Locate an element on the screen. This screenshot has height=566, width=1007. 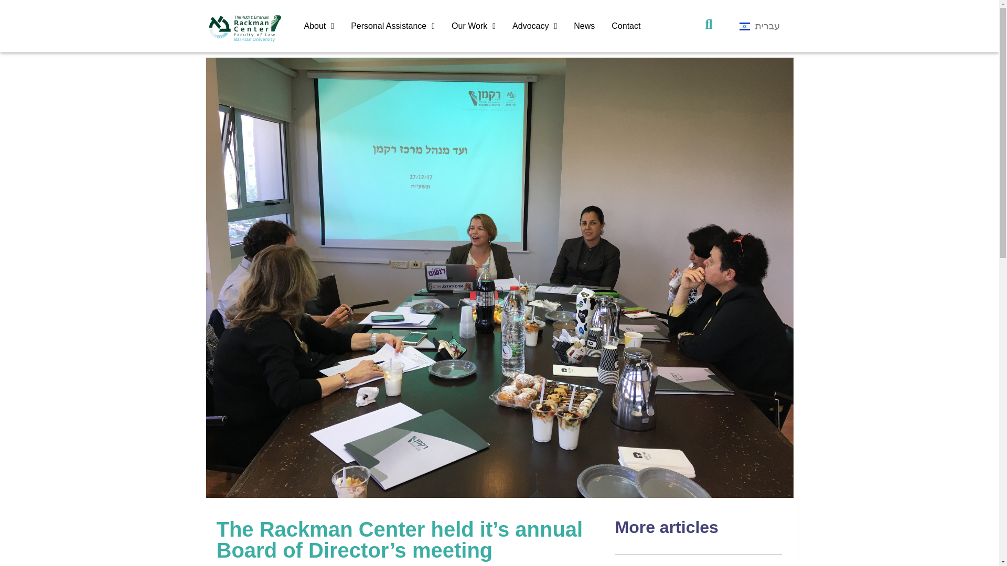
About is located at coordinates (319, 26).